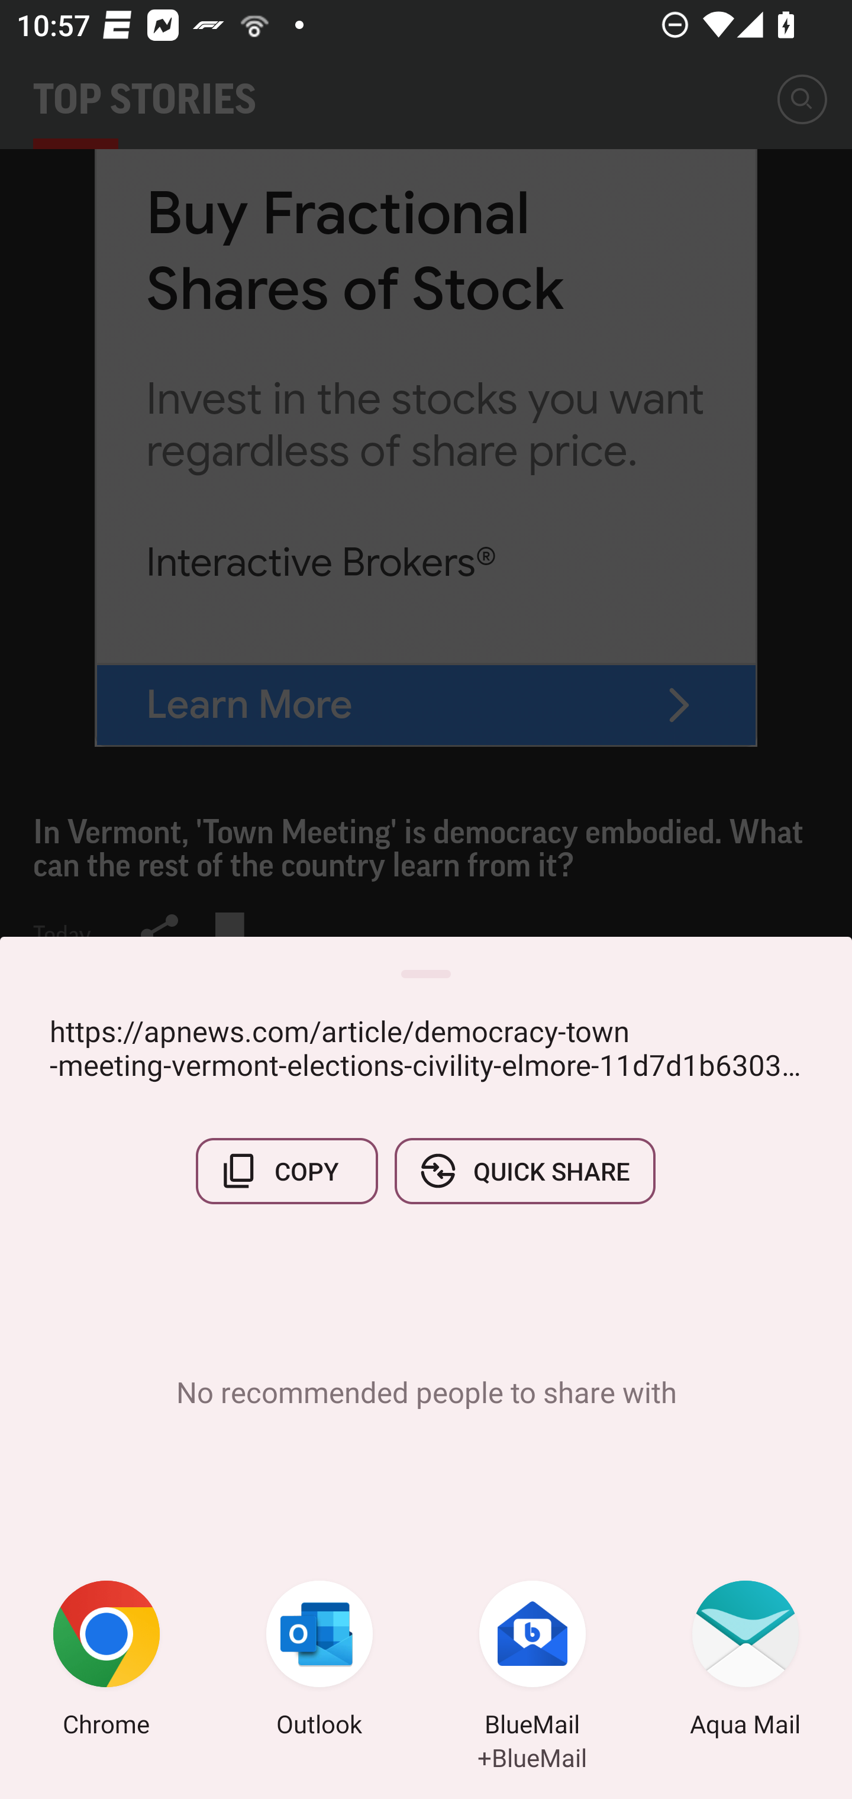 This screenshot has height=1799, width=852. I want to click on Outlook, so click(319, 1662).